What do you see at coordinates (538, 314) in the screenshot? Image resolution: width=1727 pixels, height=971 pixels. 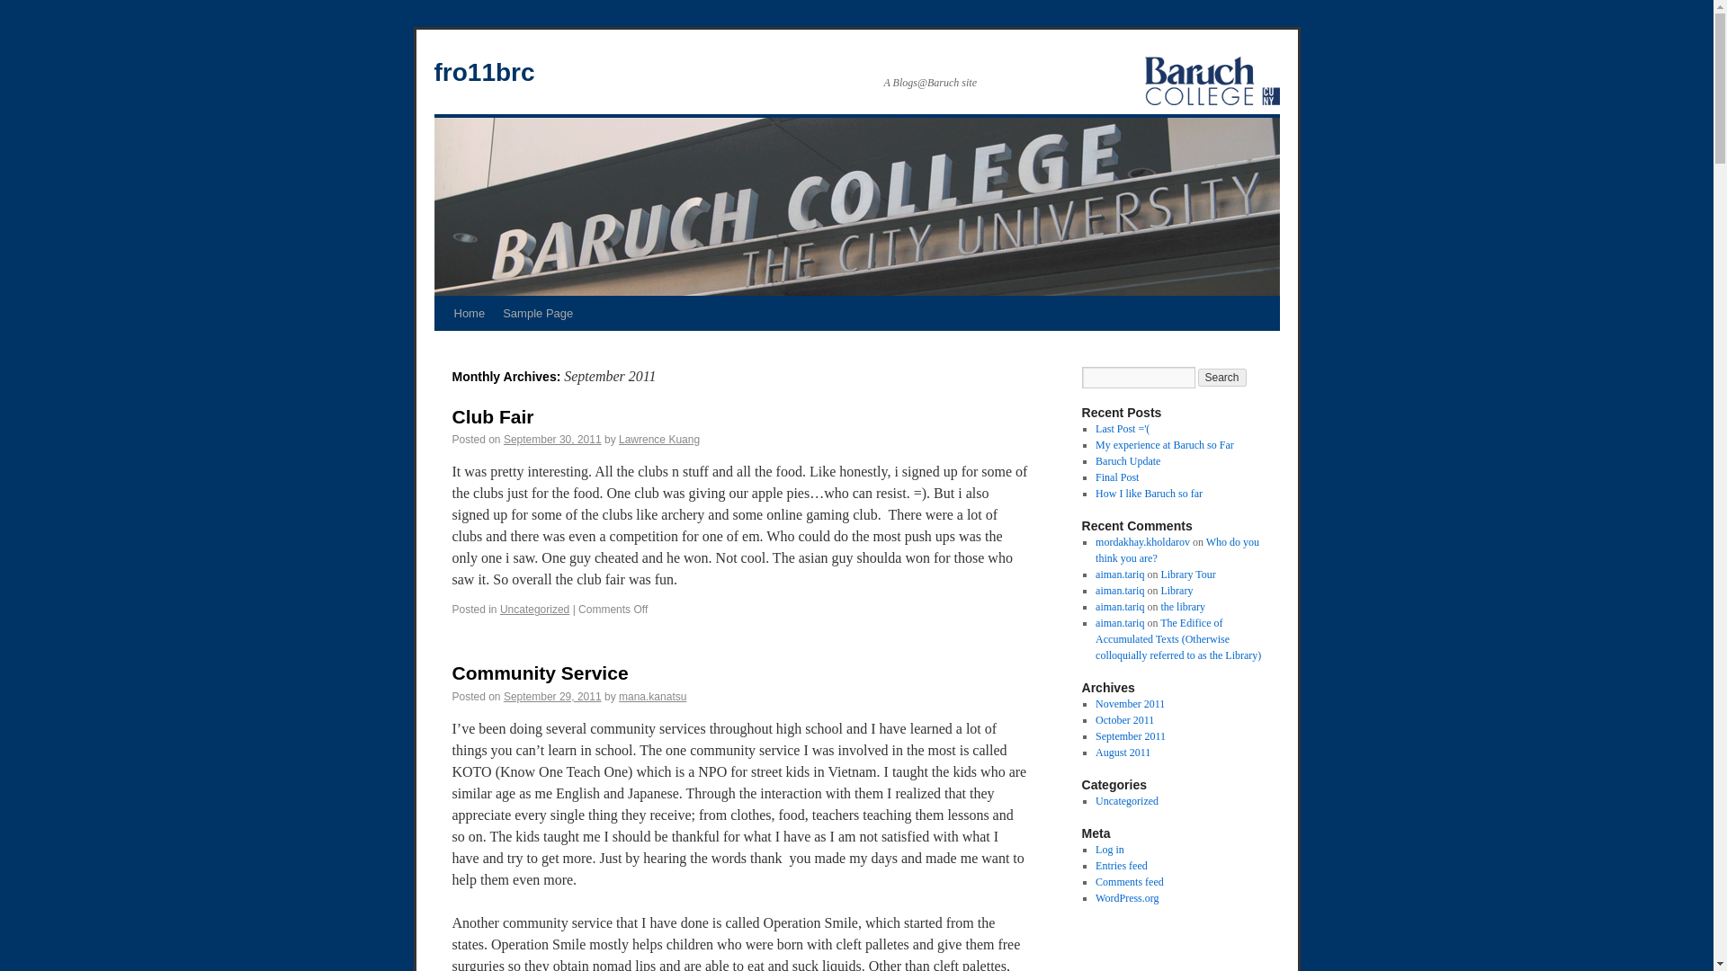 I see `Sample Page` at bounding box center [538, 314].